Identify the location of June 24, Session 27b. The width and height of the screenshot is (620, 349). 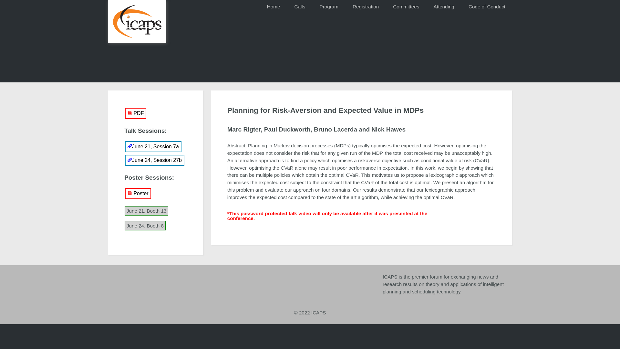
(154, 160).